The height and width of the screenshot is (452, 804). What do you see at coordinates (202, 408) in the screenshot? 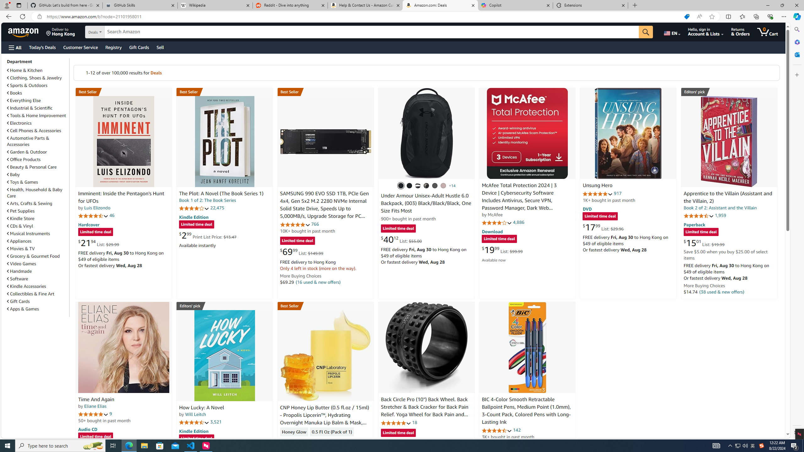
I see `How Lucky: A Novel` at bounding box center [202, 408].